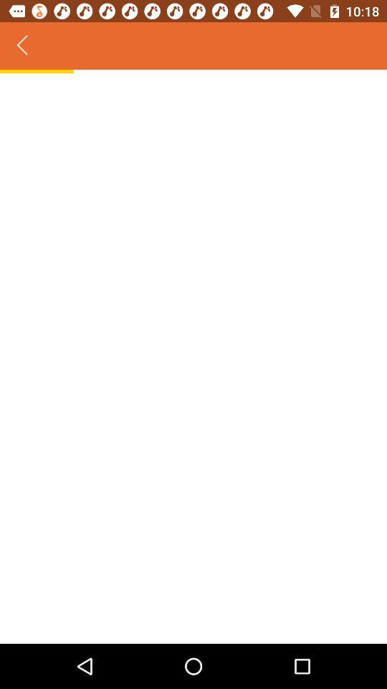  What do you see at coordinates (193, 358) in the screenshot?
I see `press item at the center` at bounding box center [193, 358].